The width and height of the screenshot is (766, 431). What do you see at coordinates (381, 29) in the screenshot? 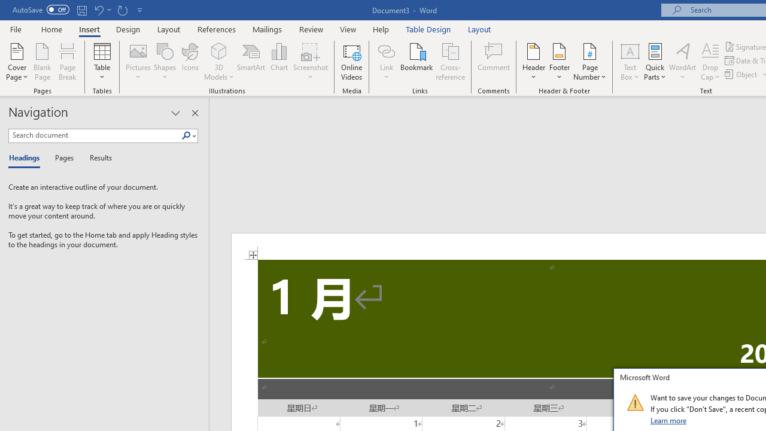
I see `Help` at bounding box center [381, 29].